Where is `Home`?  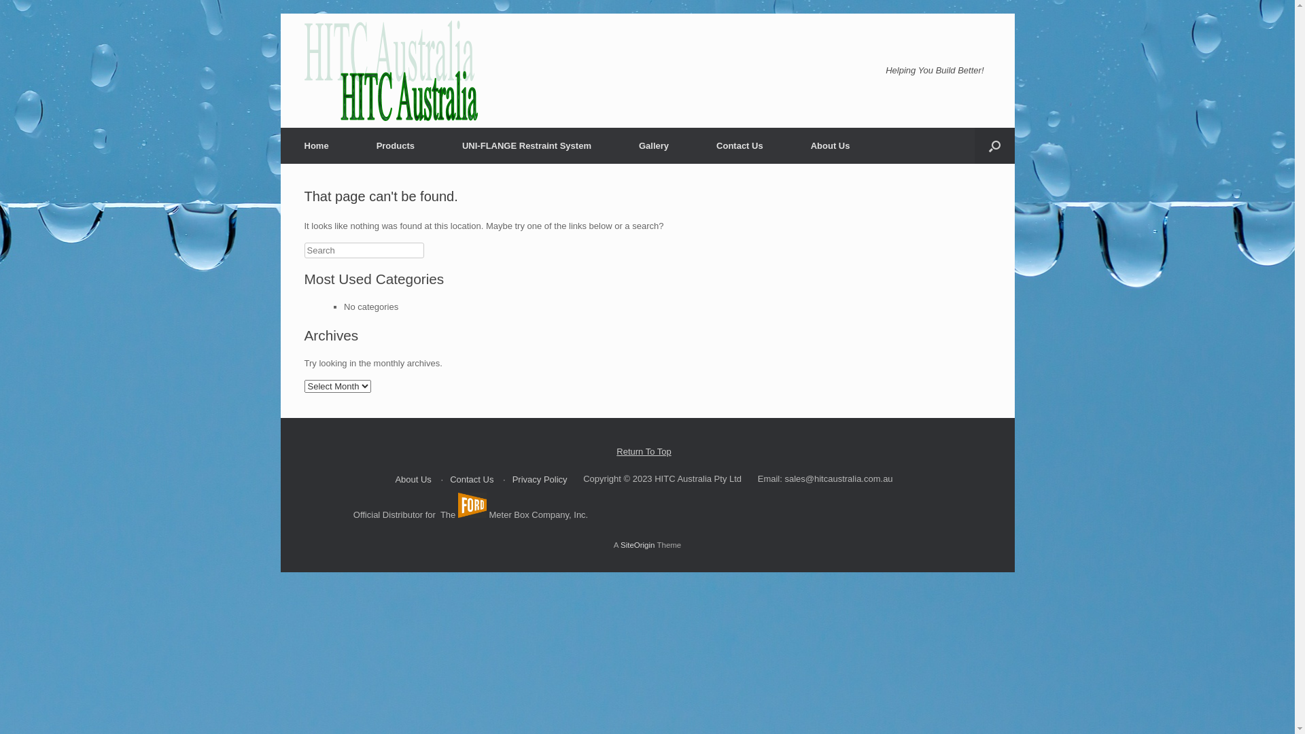 Home is located at coordinates (316, 145).